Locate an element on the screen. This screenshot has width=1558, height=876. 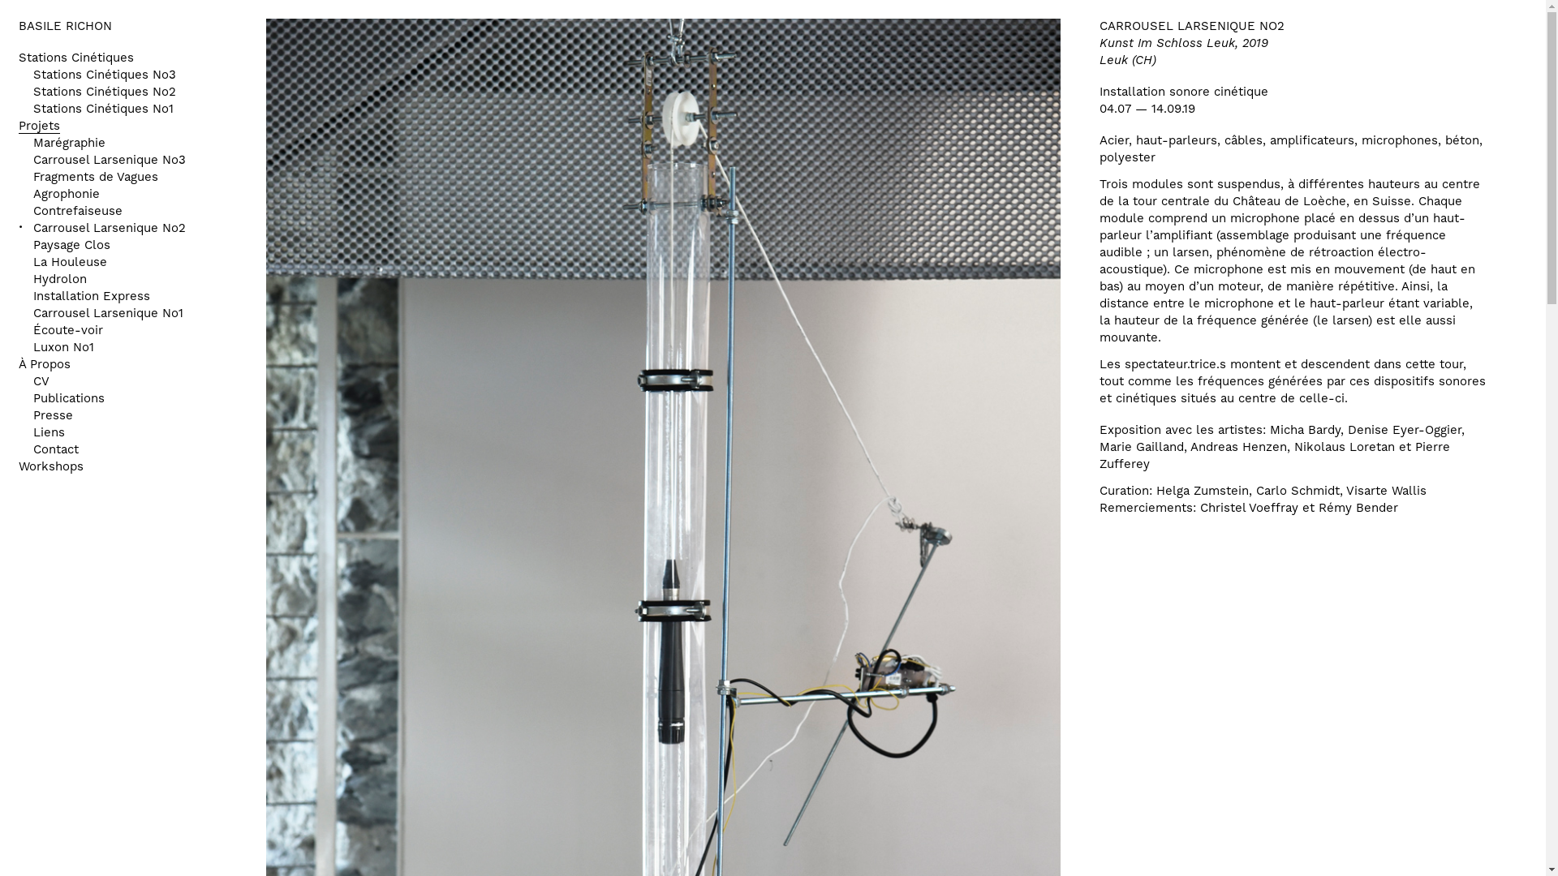
Paysage Clos is located at coordinates (71, 245).